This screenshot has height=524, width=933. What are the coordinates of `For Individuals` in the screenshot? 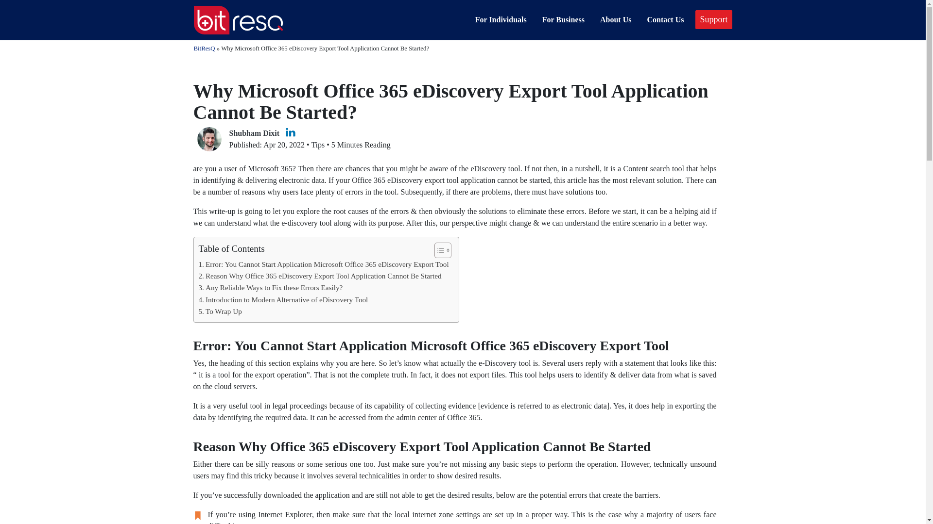 It's located at (501, 19).